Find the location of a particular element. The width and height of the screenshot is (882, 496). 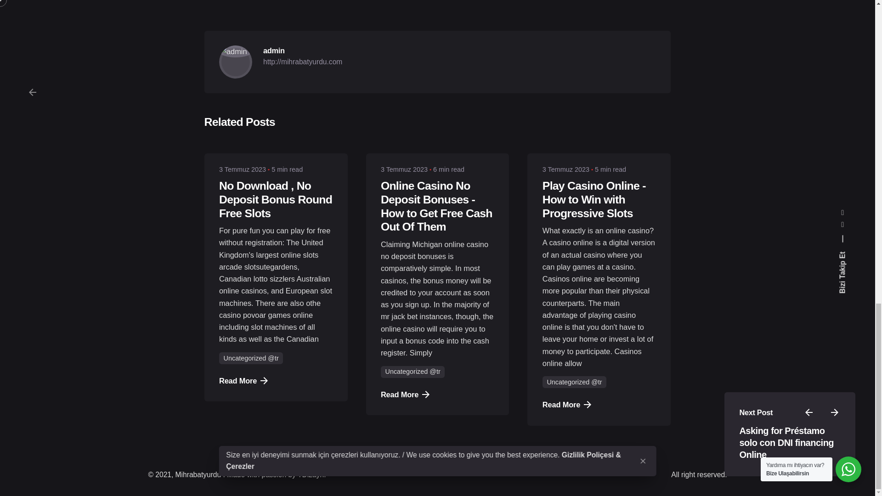

No Download , No Deposit Bonus Round Free Slots is located at coordinates (276, 199).